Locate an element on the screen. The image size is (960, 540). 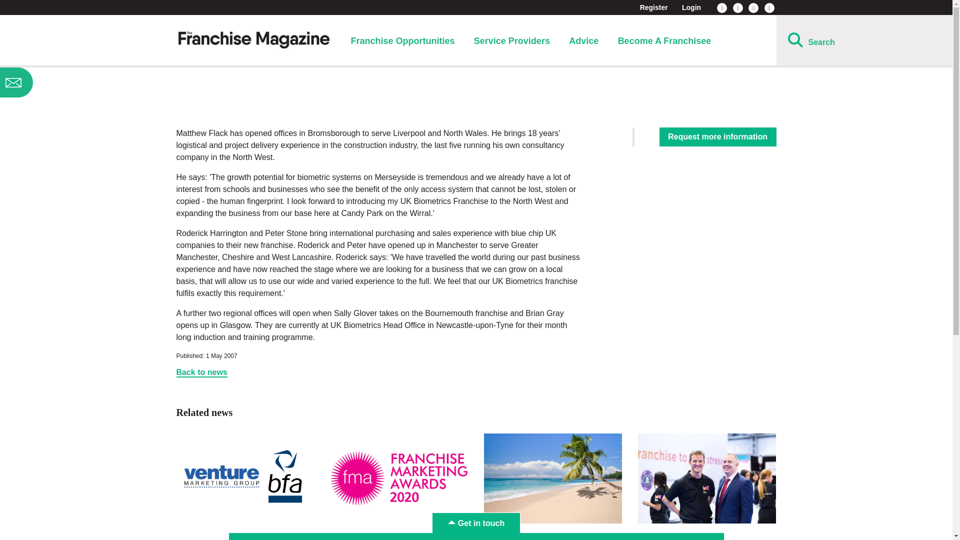
Service Providers is located at coordinates (512, 41).